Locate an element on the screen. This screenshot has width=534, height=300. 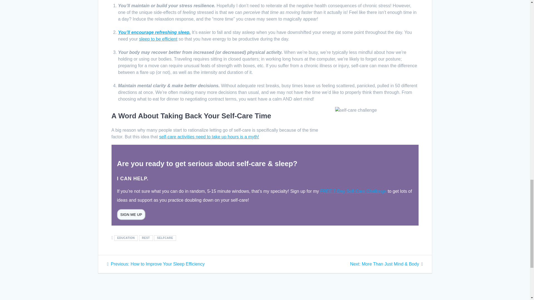
SIGN ME UP is located at coordinates (131, 214).